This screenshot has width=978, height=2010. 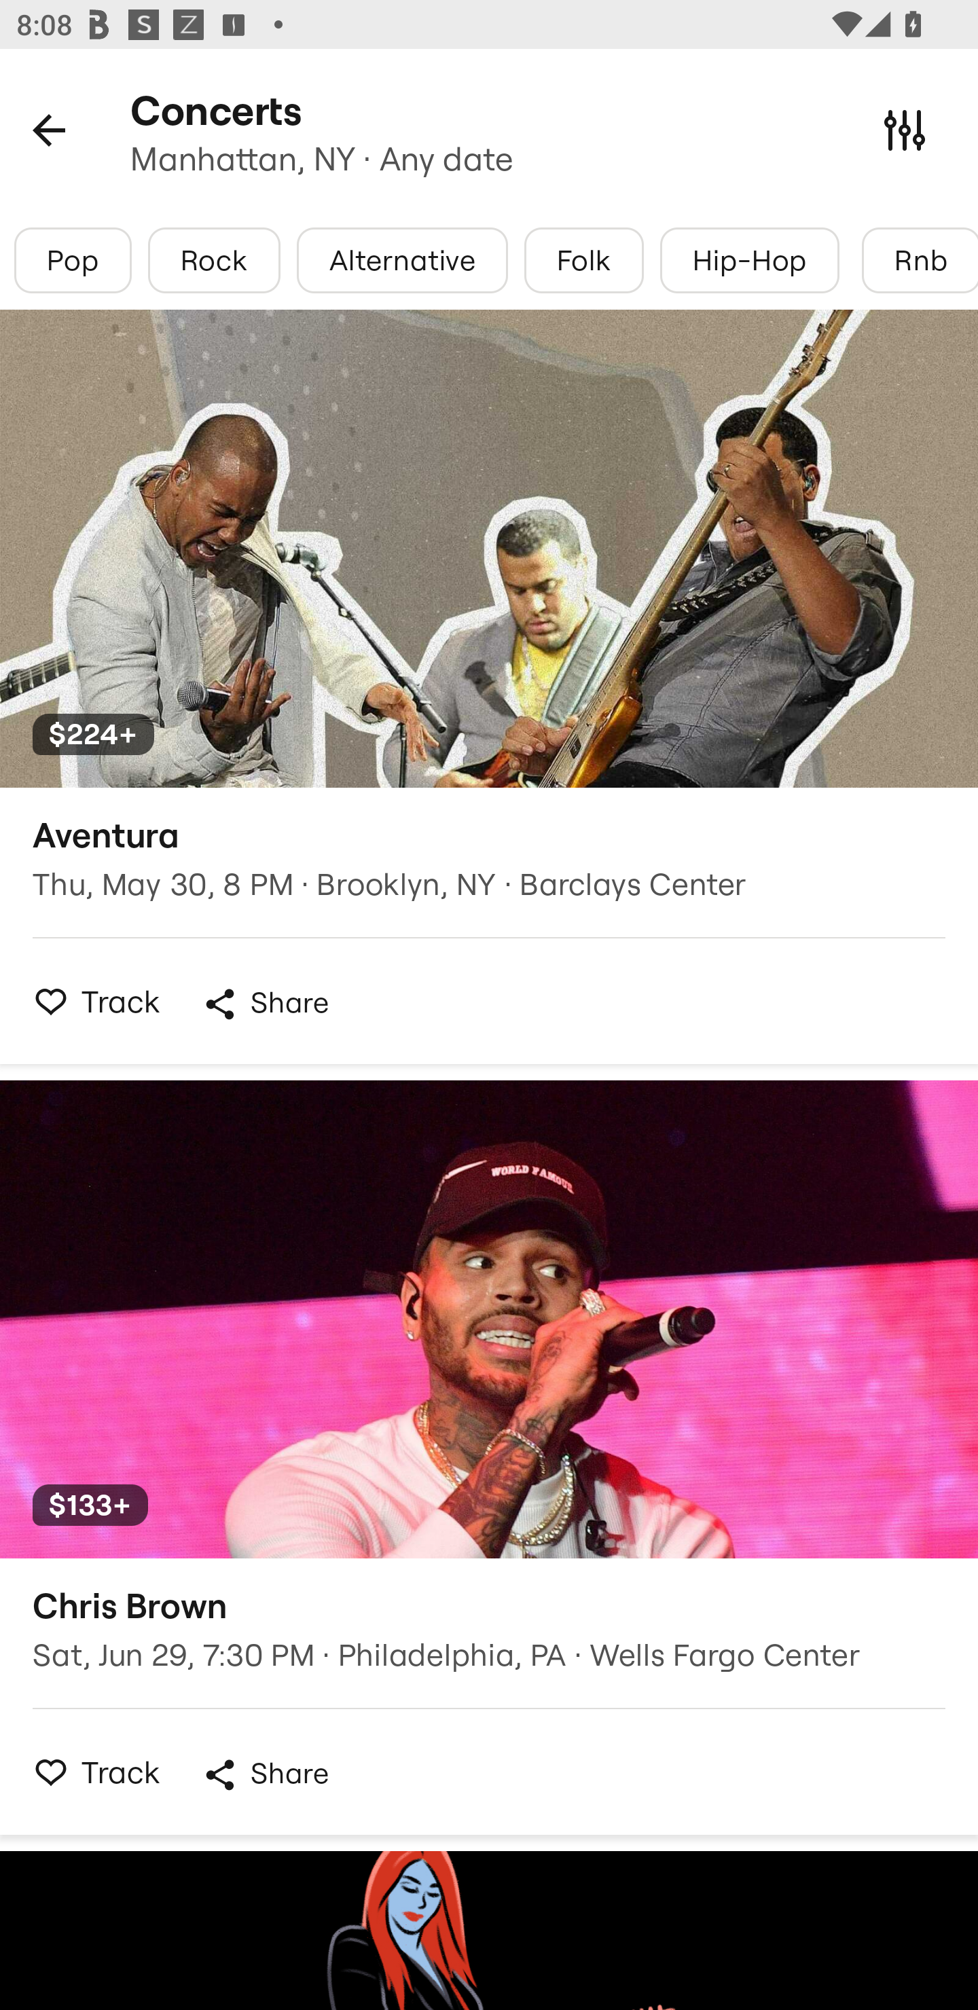 What do you see at coordinates (402, 260) in the screenshot?
I see `Alternative` at bounding box center [402, 260].